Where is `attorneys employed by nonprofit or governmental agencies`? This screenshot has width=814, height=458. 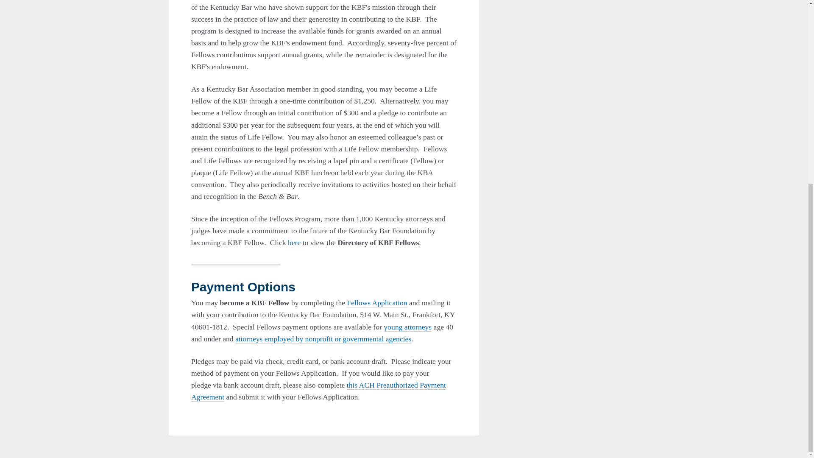
attorneys employed by nonprofit or governmental agencies is located at coordinates (323, 339).